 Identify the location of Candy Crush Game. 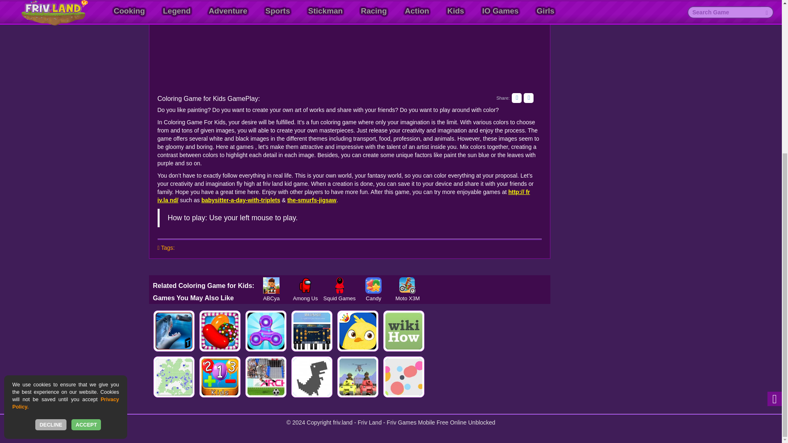
(220, 331).